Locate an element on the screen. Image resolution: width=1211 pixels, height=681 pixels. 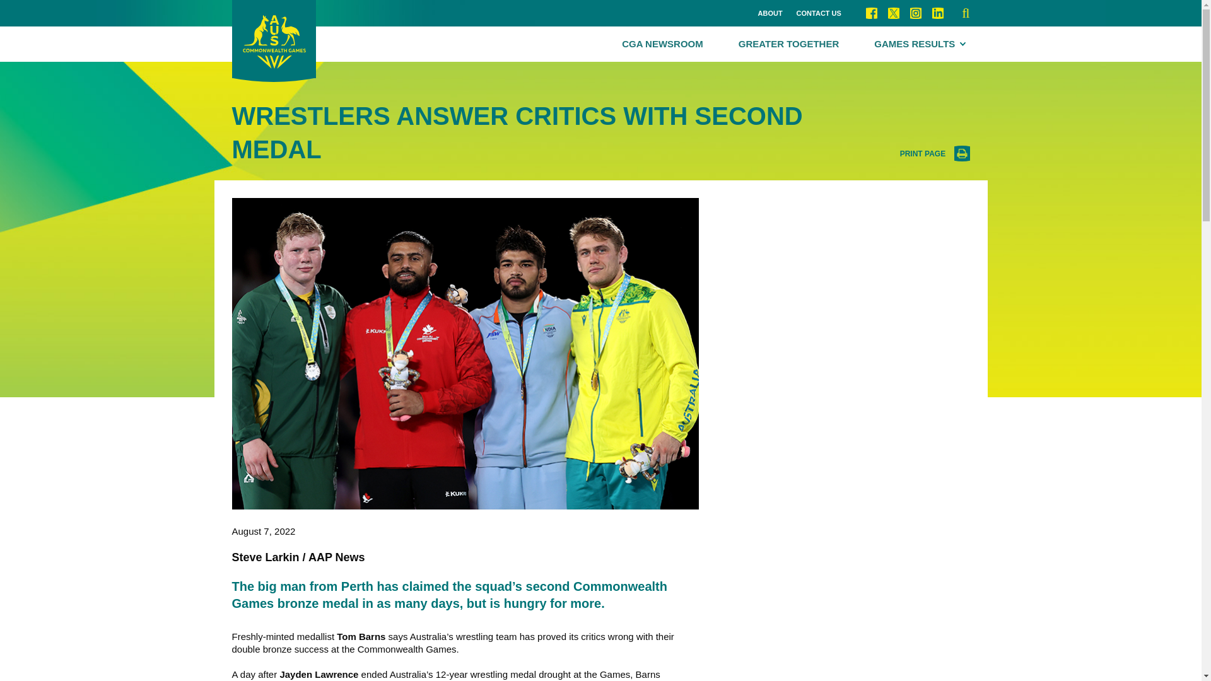
PRINT PAGE is located at coordinates (935, 154).